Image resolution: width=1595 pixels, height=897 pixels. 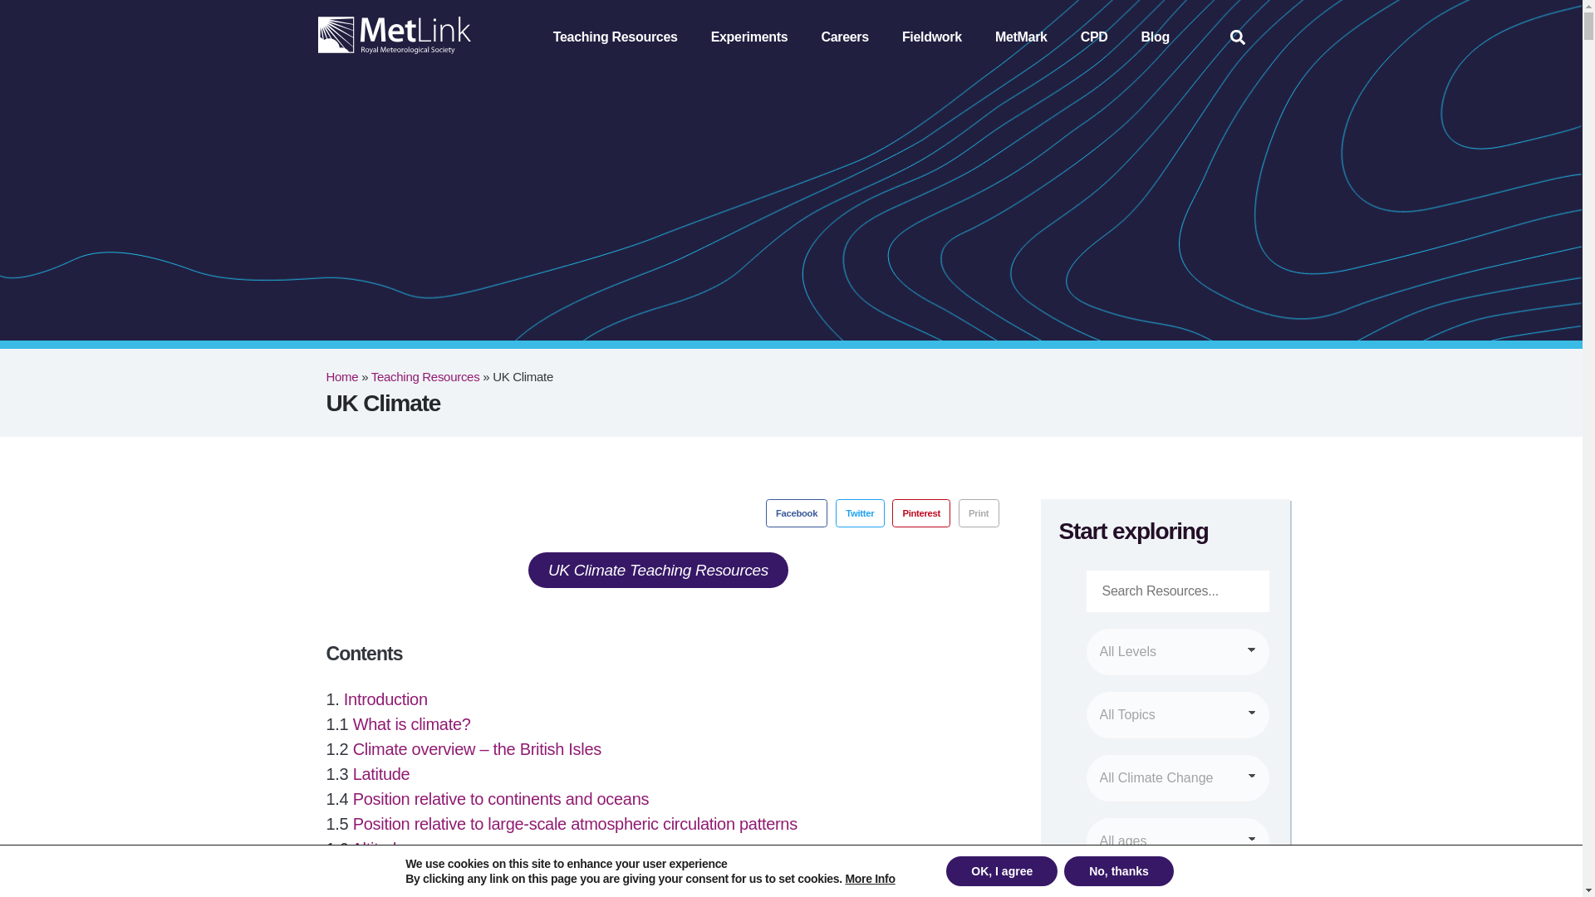 I want to click on Search Resources, so click(x=1178, y=591).